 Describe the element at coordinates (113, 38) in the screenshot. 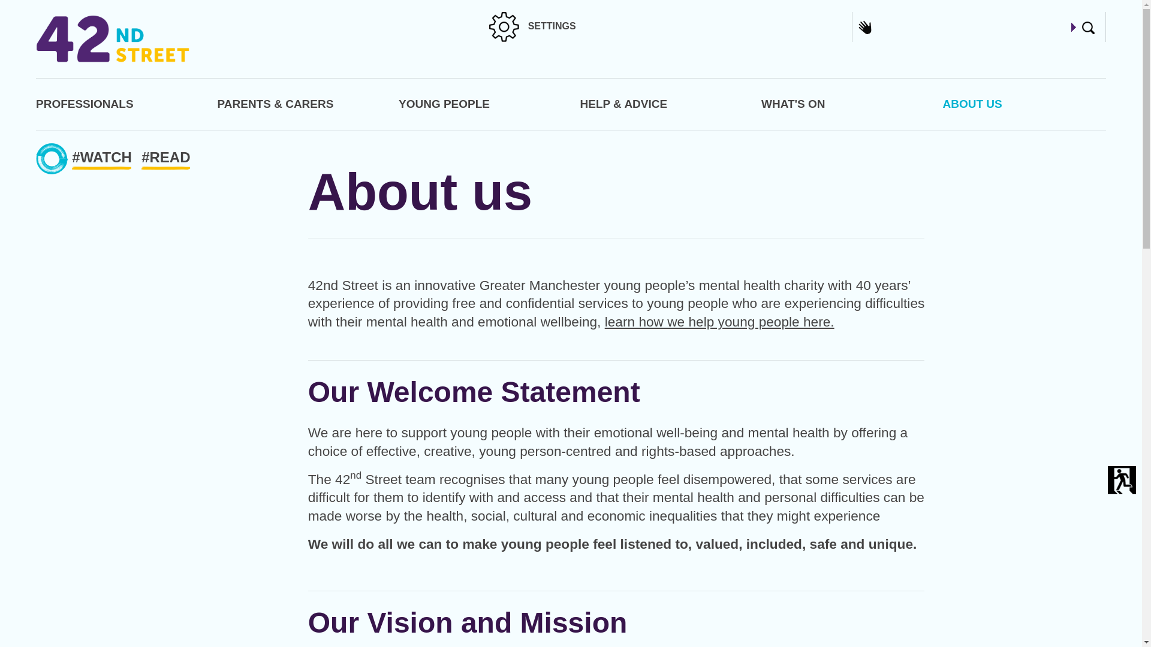

I see `42nd Street website logo` at that location.